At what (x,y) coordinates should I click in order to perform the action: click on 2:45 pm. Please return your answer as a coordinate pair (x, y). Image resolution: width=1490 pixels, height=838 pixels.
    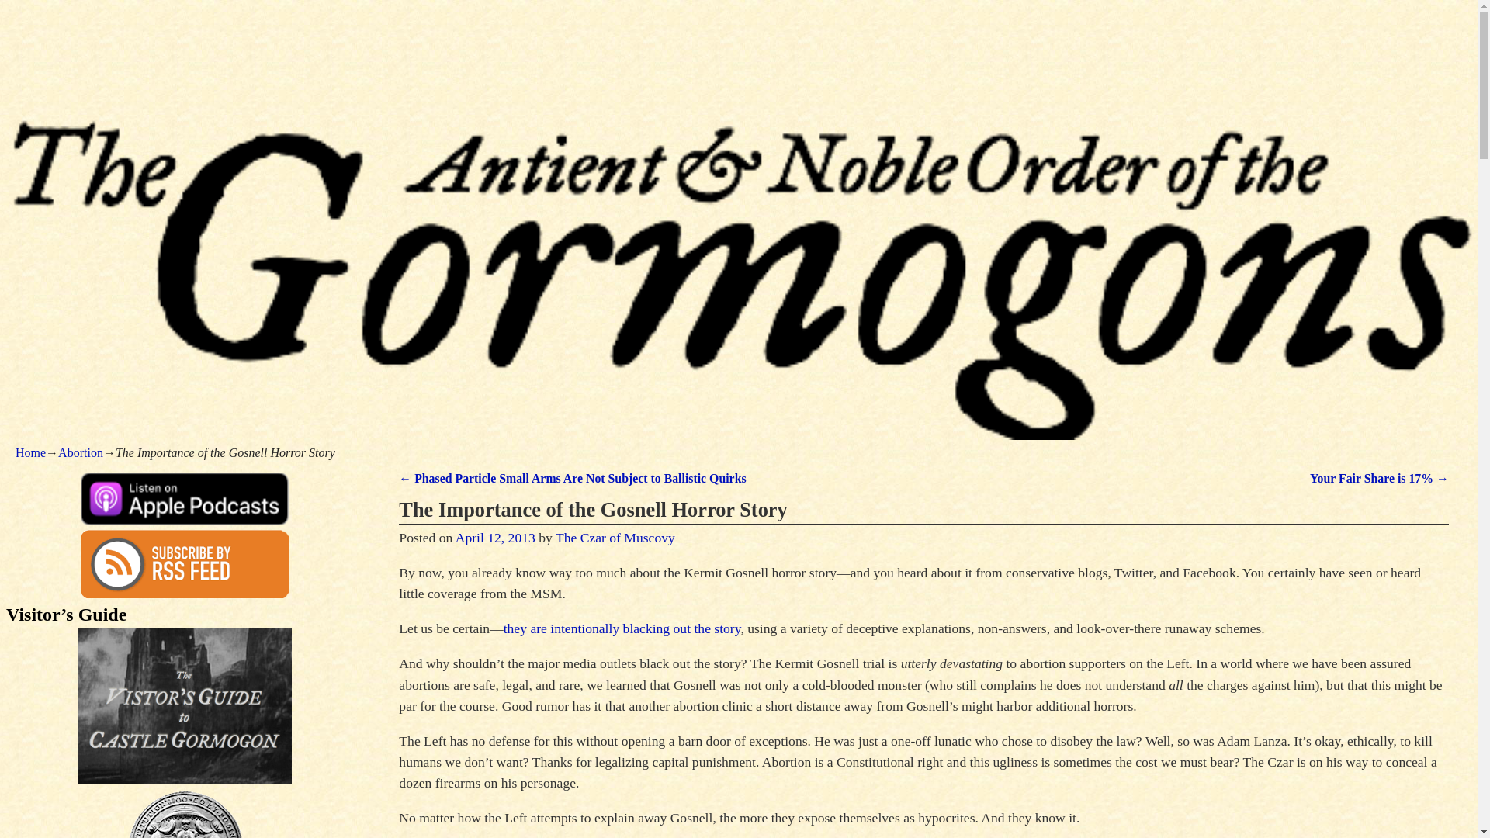
    Looking at the image, I should click on (495, 537).